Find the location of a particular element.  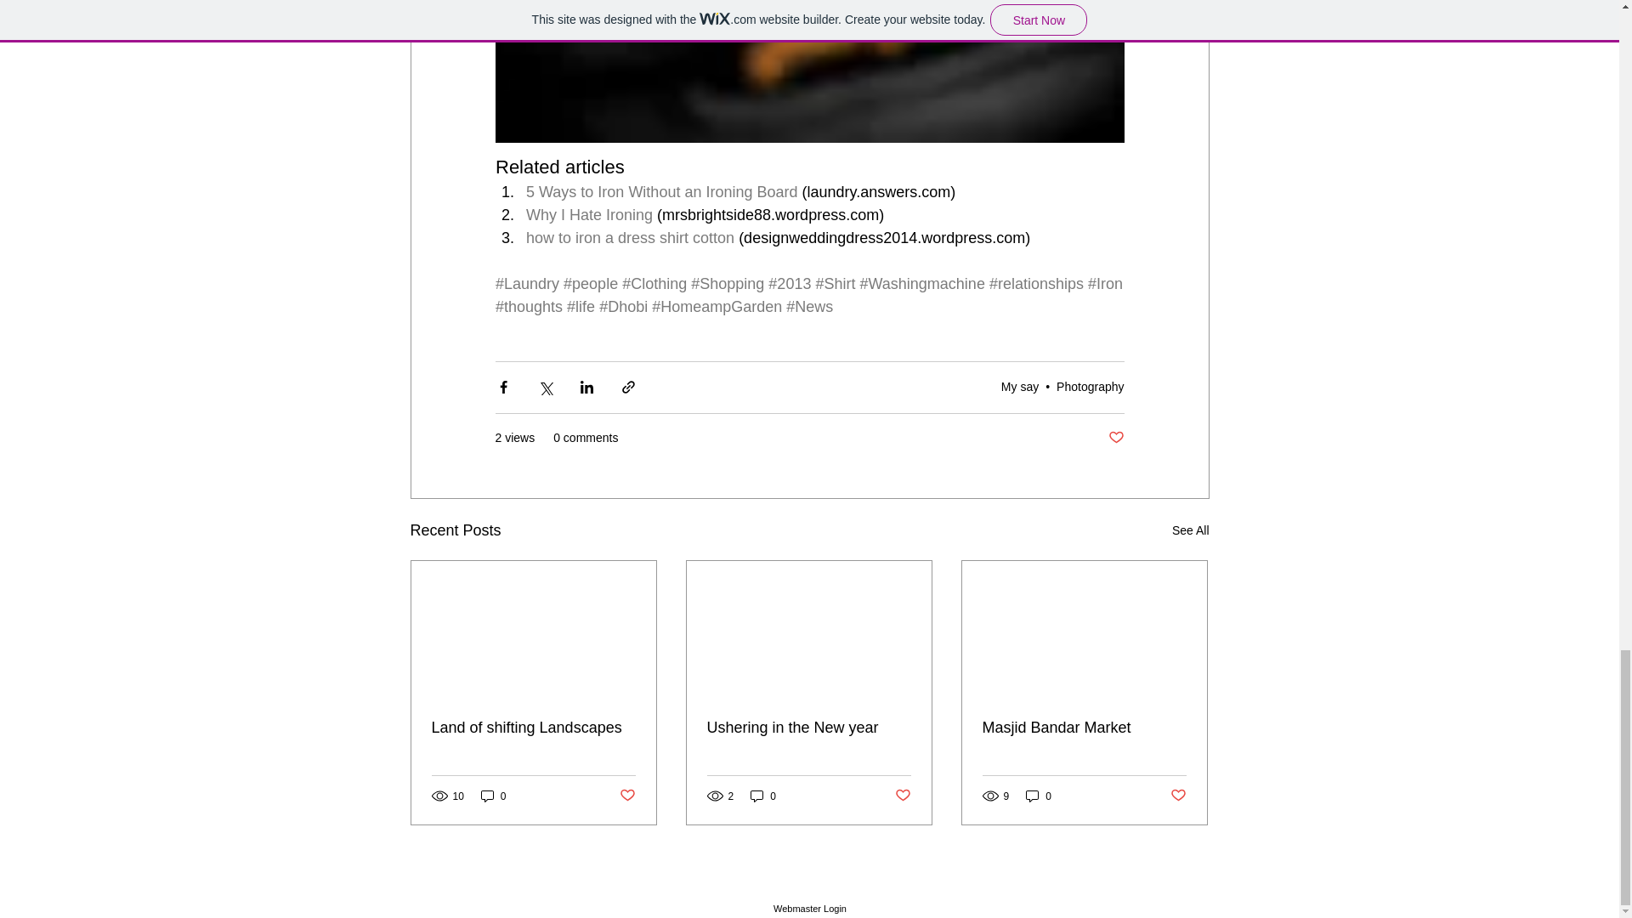

Why I Hate Ironing is located at coordinates (588, 215).